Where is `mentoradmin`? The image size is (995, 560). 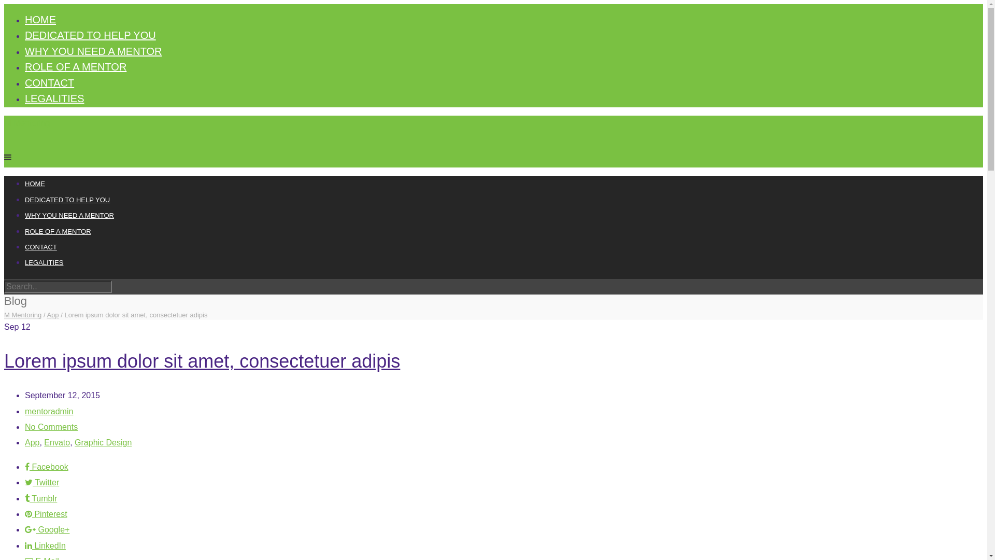
mentoradmin is located at coordinates (49, 412).